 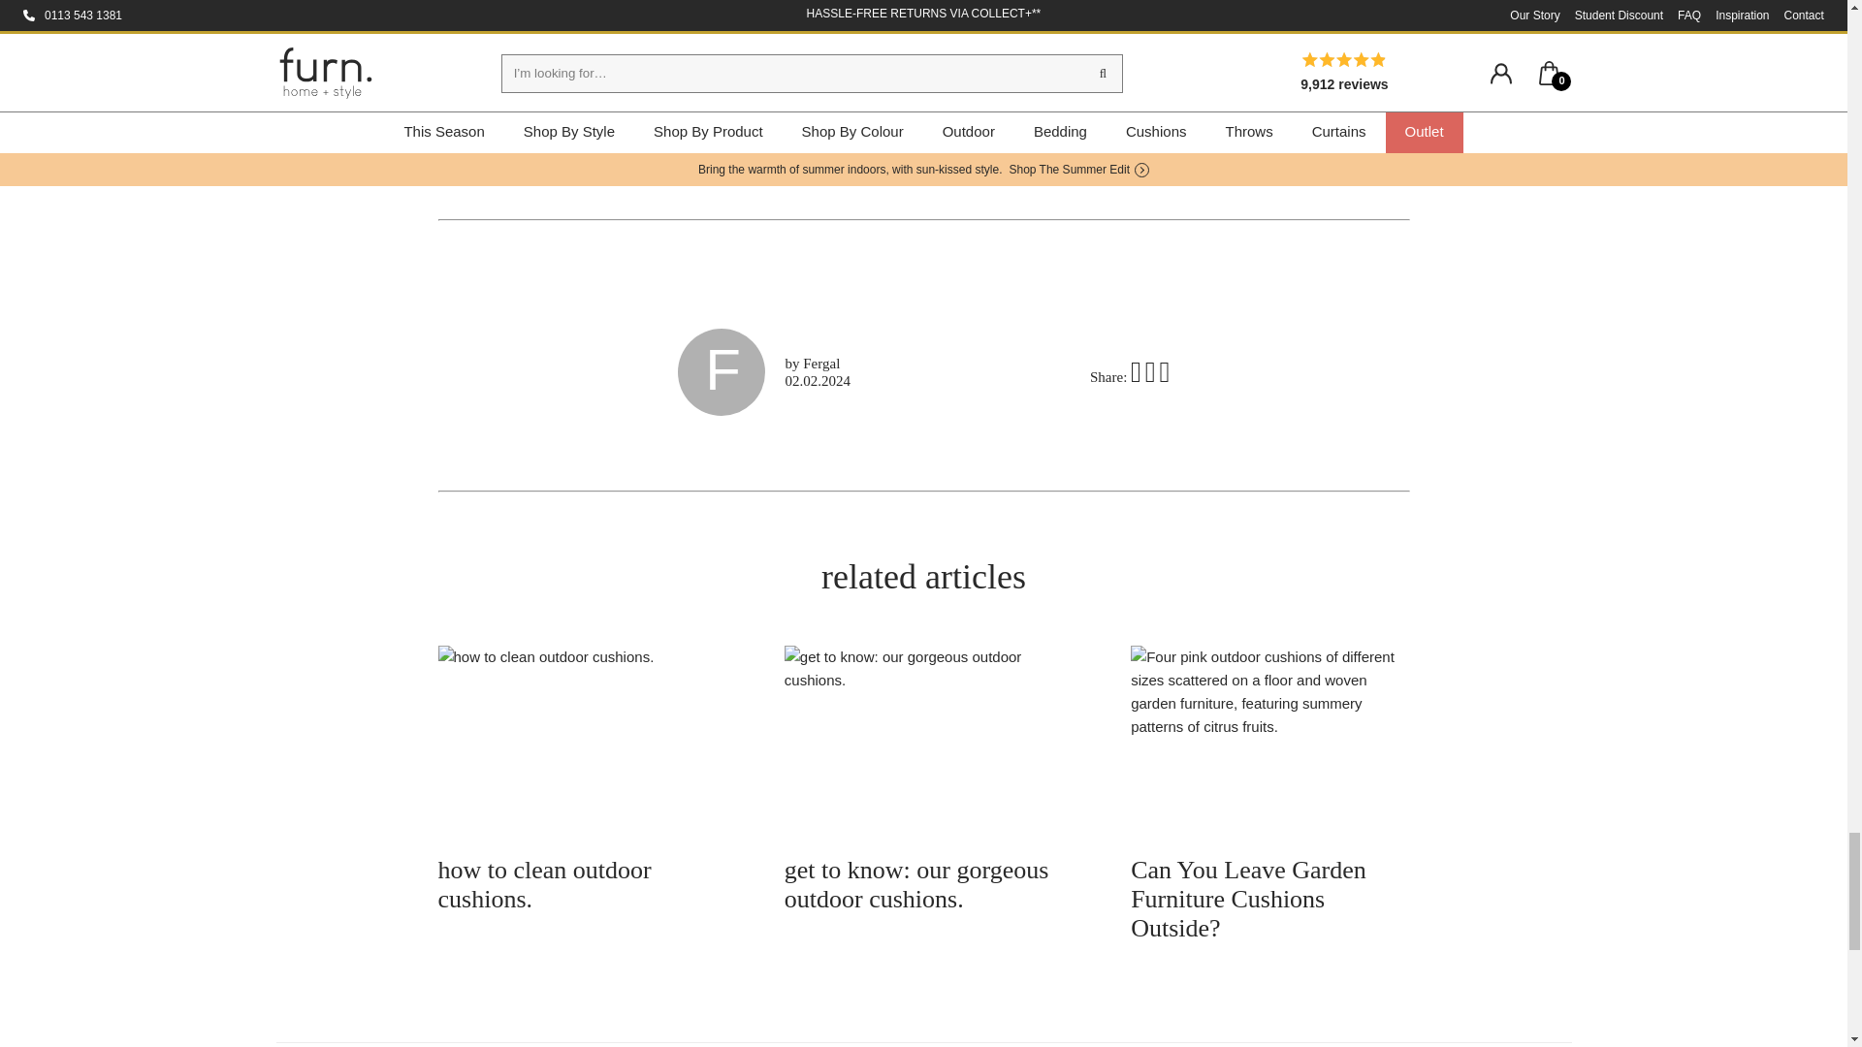 I want to click on Minton Tiles Outdoor Cushion Saffron, so click(x=759, y=70).